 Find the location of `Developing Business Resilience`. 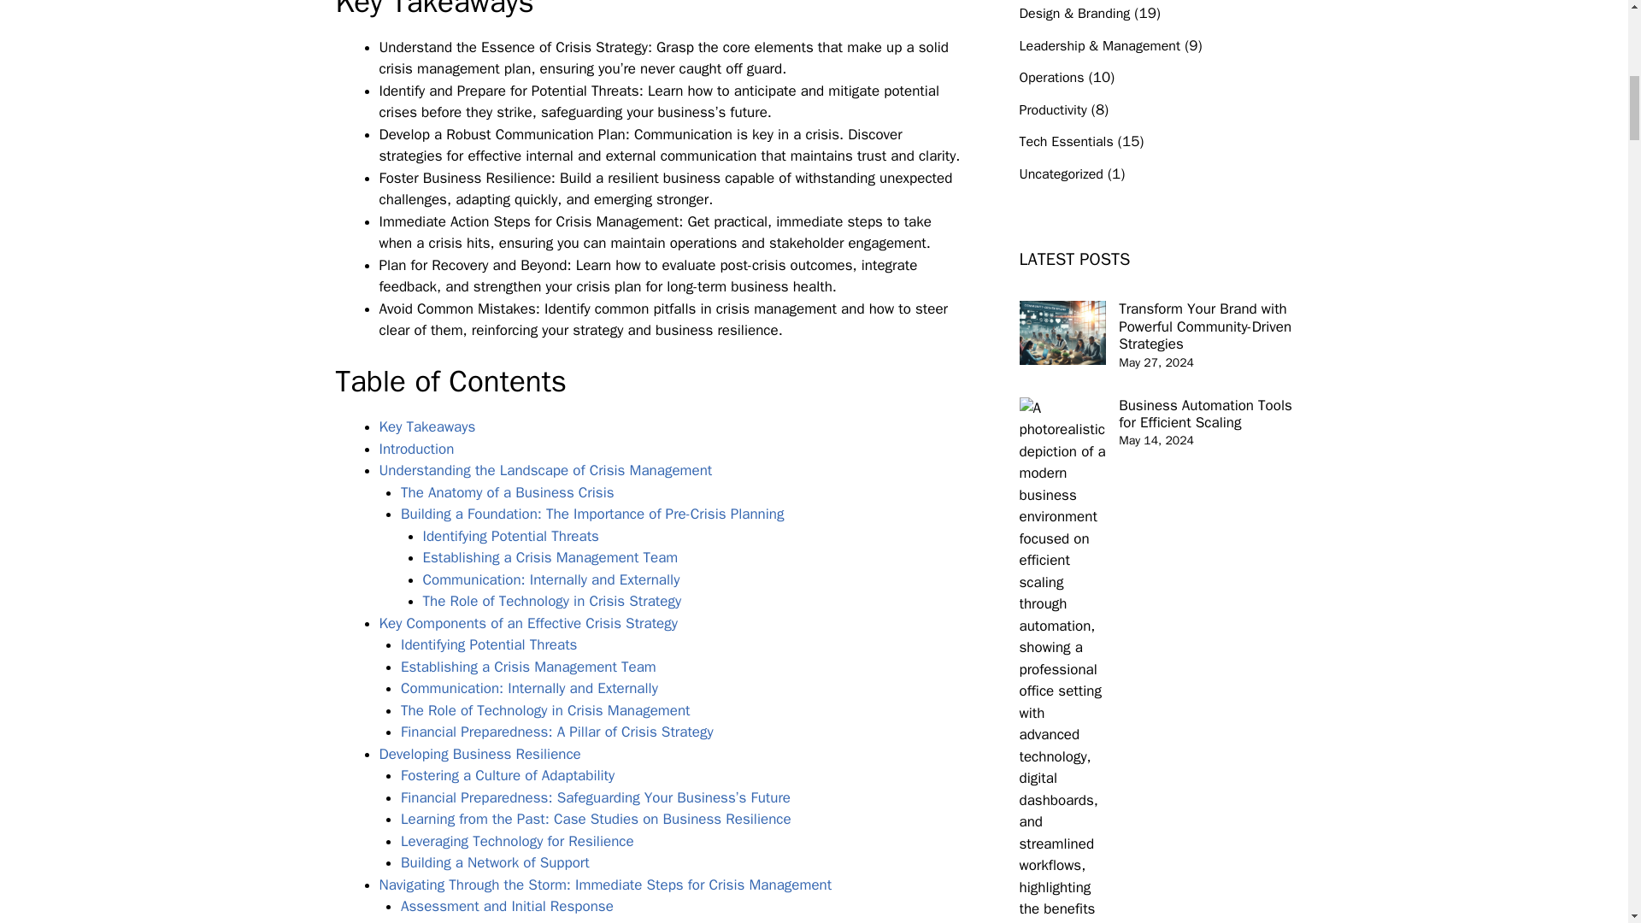

Developing Business Resilience is located at coordinates (479, 754).